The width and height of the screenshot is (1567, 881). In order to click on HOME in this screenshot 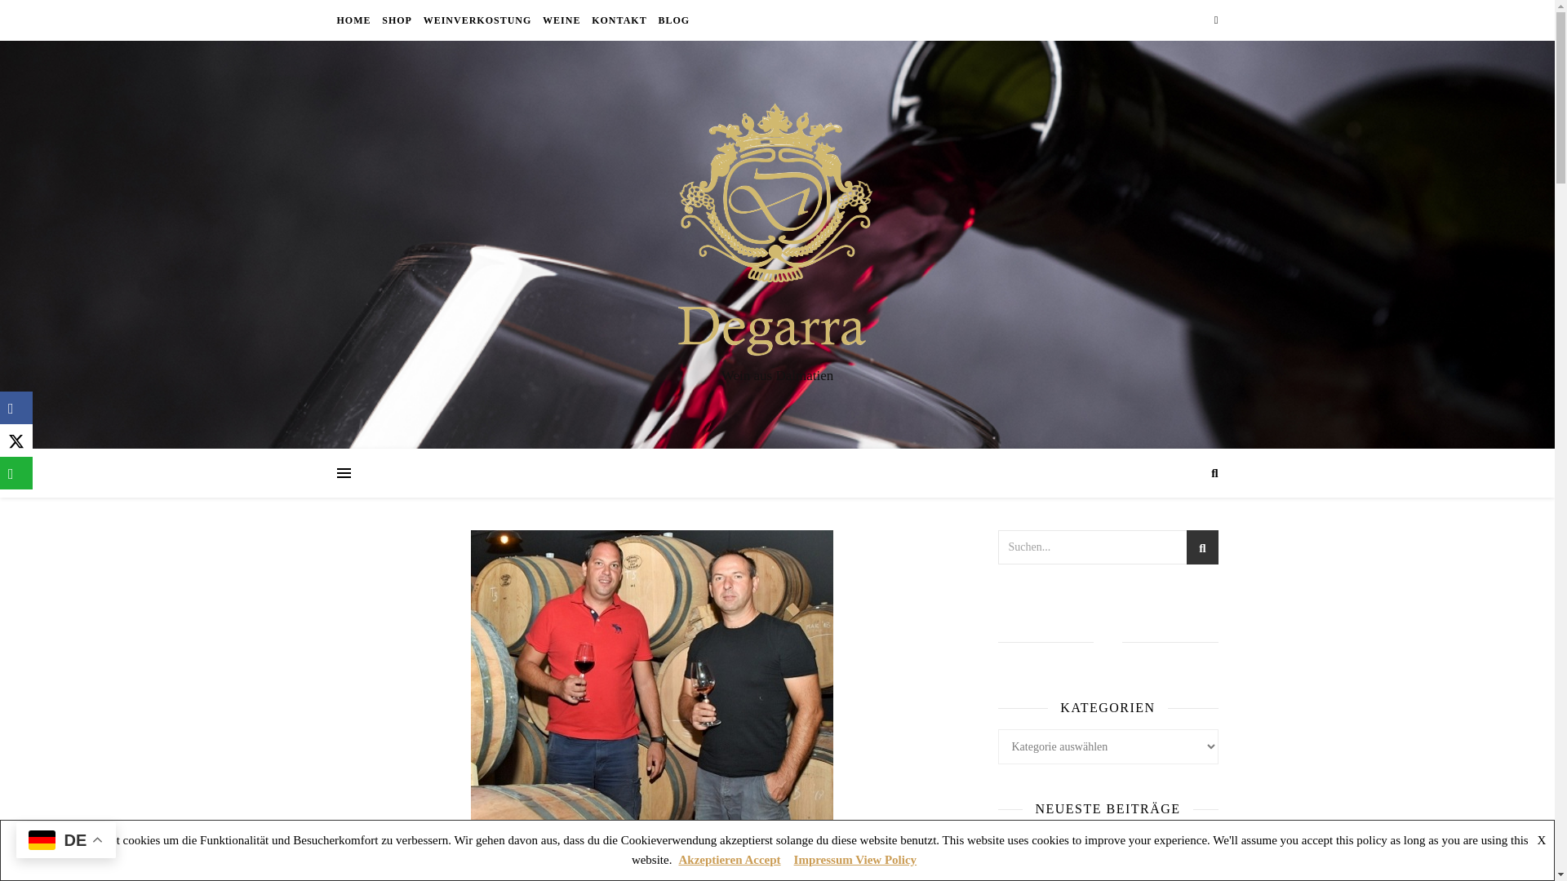, I will do `click(355, 20)`.